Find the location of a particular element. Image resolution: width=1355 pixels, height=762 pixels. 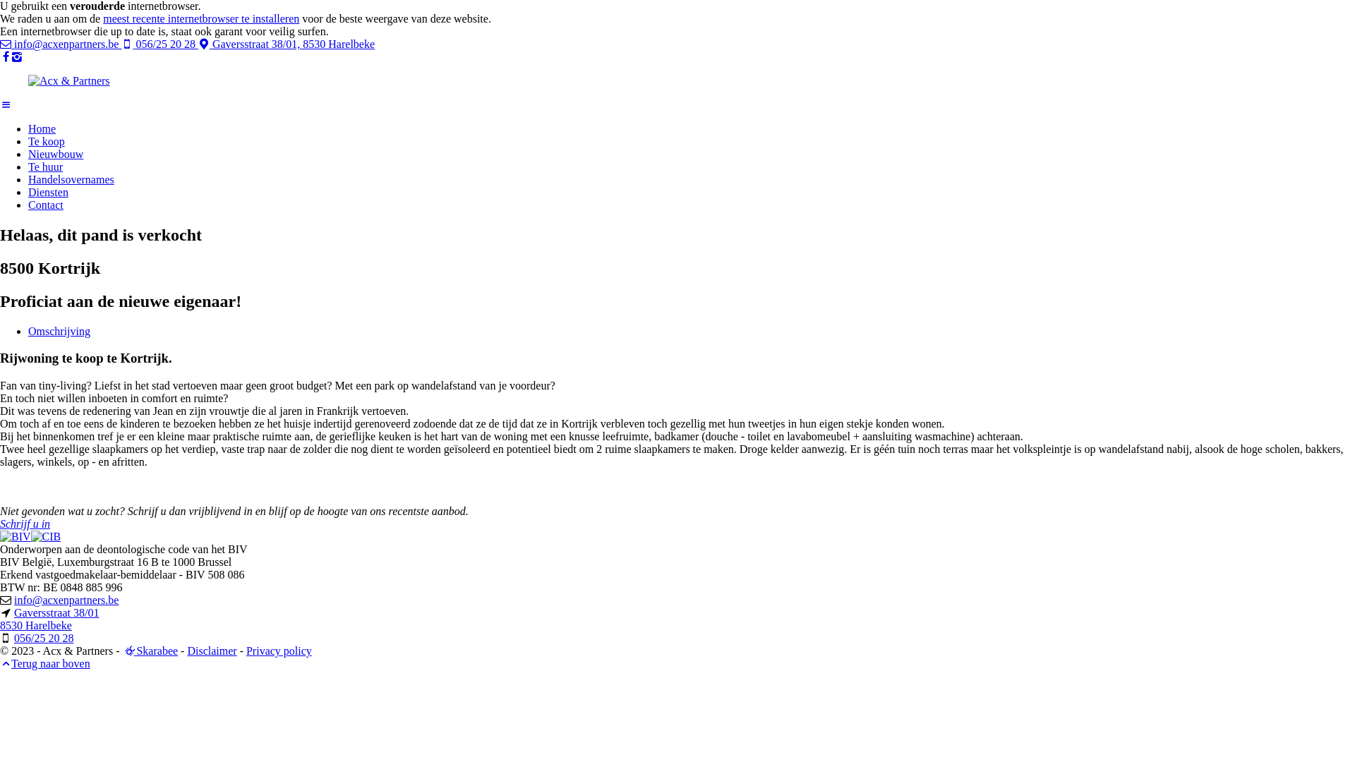

Diensten is located at coordinates (48, 192).